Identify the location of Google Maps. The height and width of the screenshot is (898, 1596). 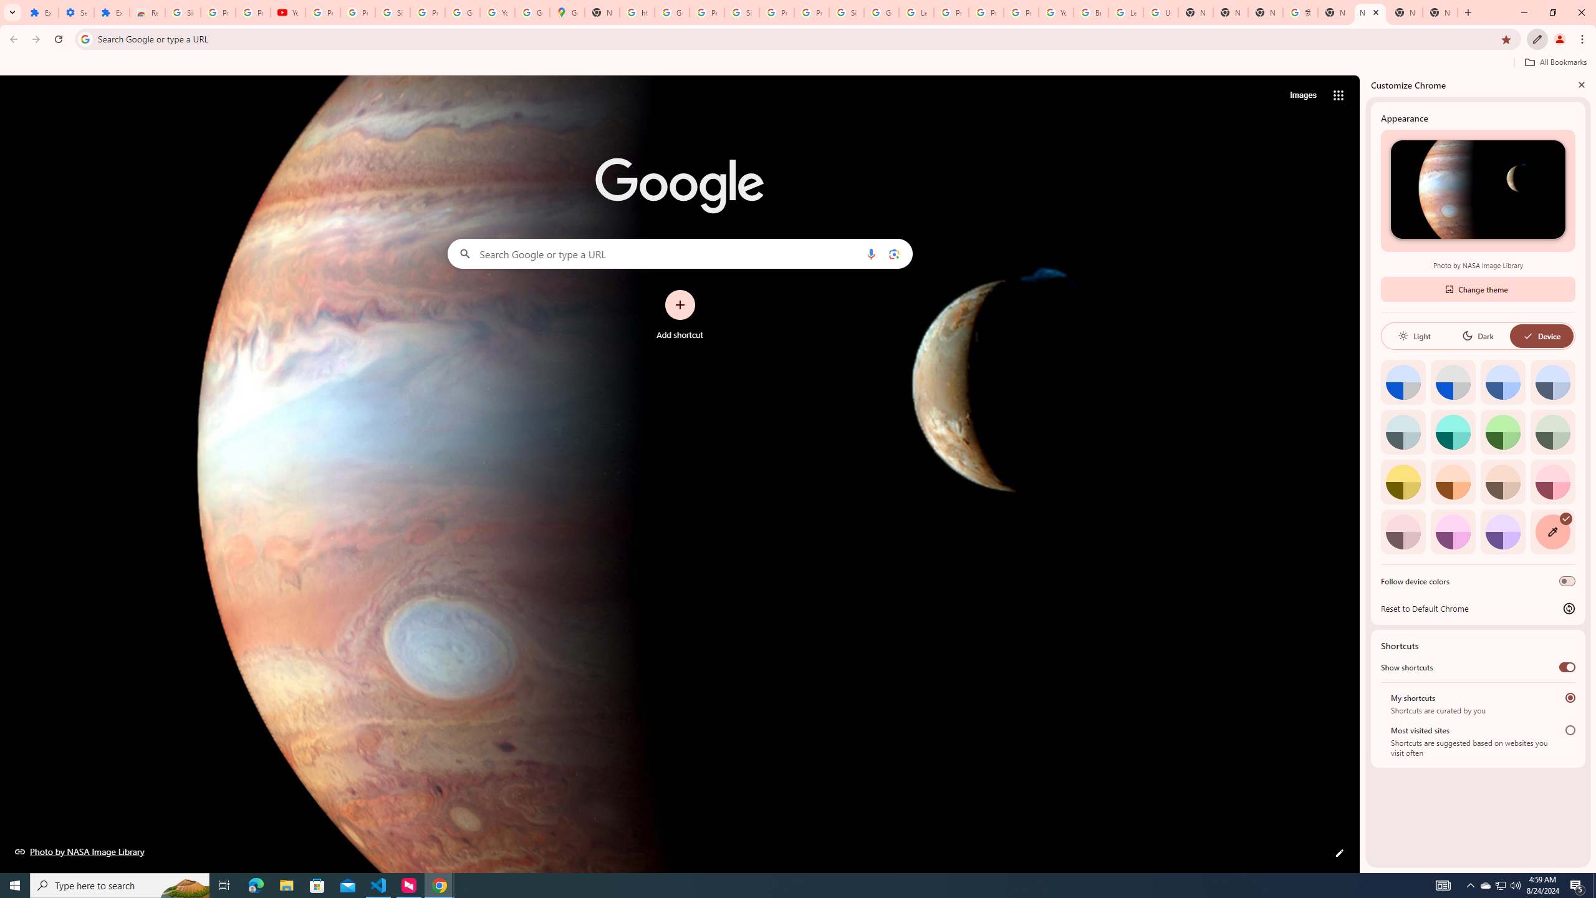
(567, 12).